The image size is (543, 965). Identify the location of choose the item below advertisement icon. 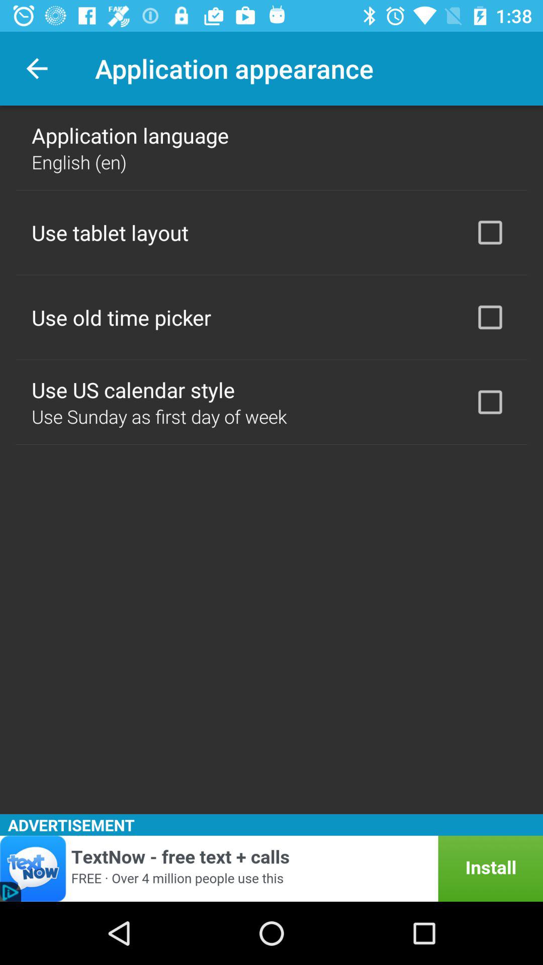
(271, 868).